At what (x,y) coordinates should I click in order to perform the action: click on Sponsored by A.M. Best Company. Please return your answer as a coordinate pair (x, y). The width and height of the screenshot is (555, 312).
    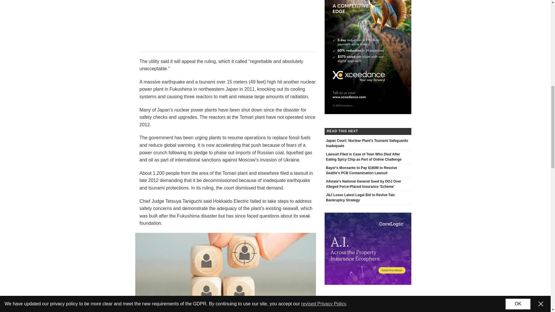
    Looking at the image, I should click on (225, 272).